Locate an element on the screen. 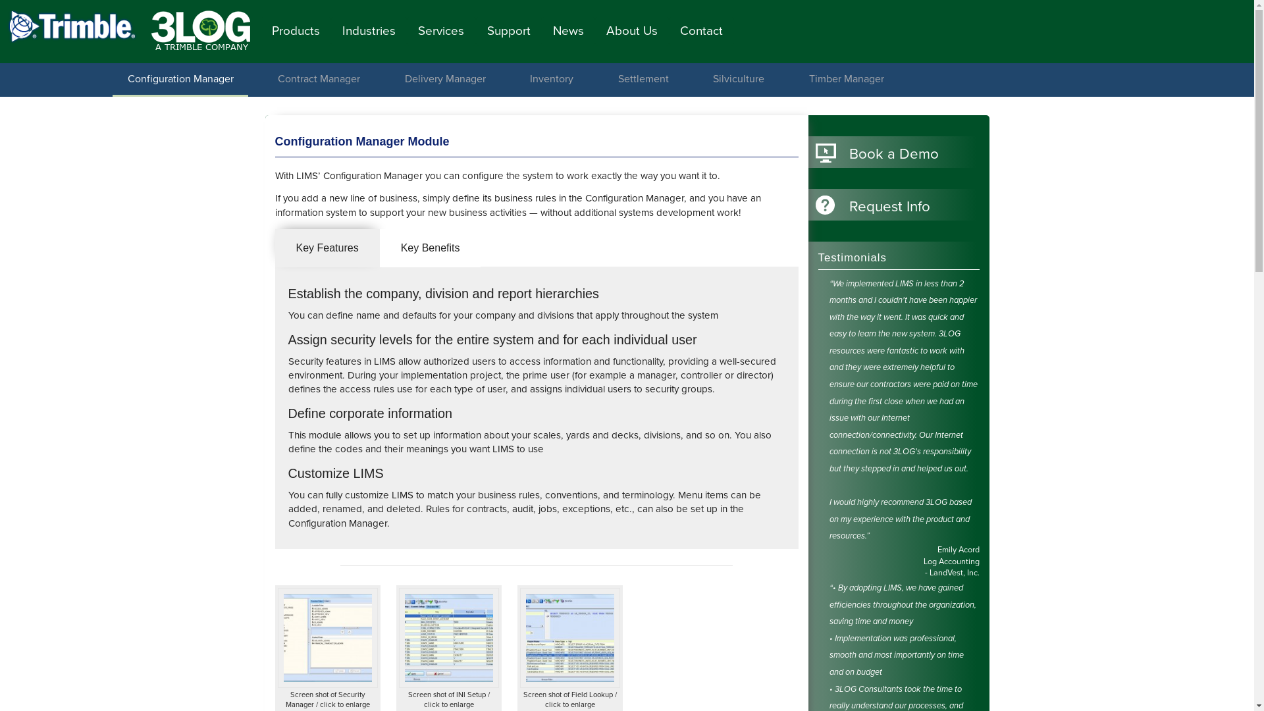  Industries is located at coordinates (369, 32).